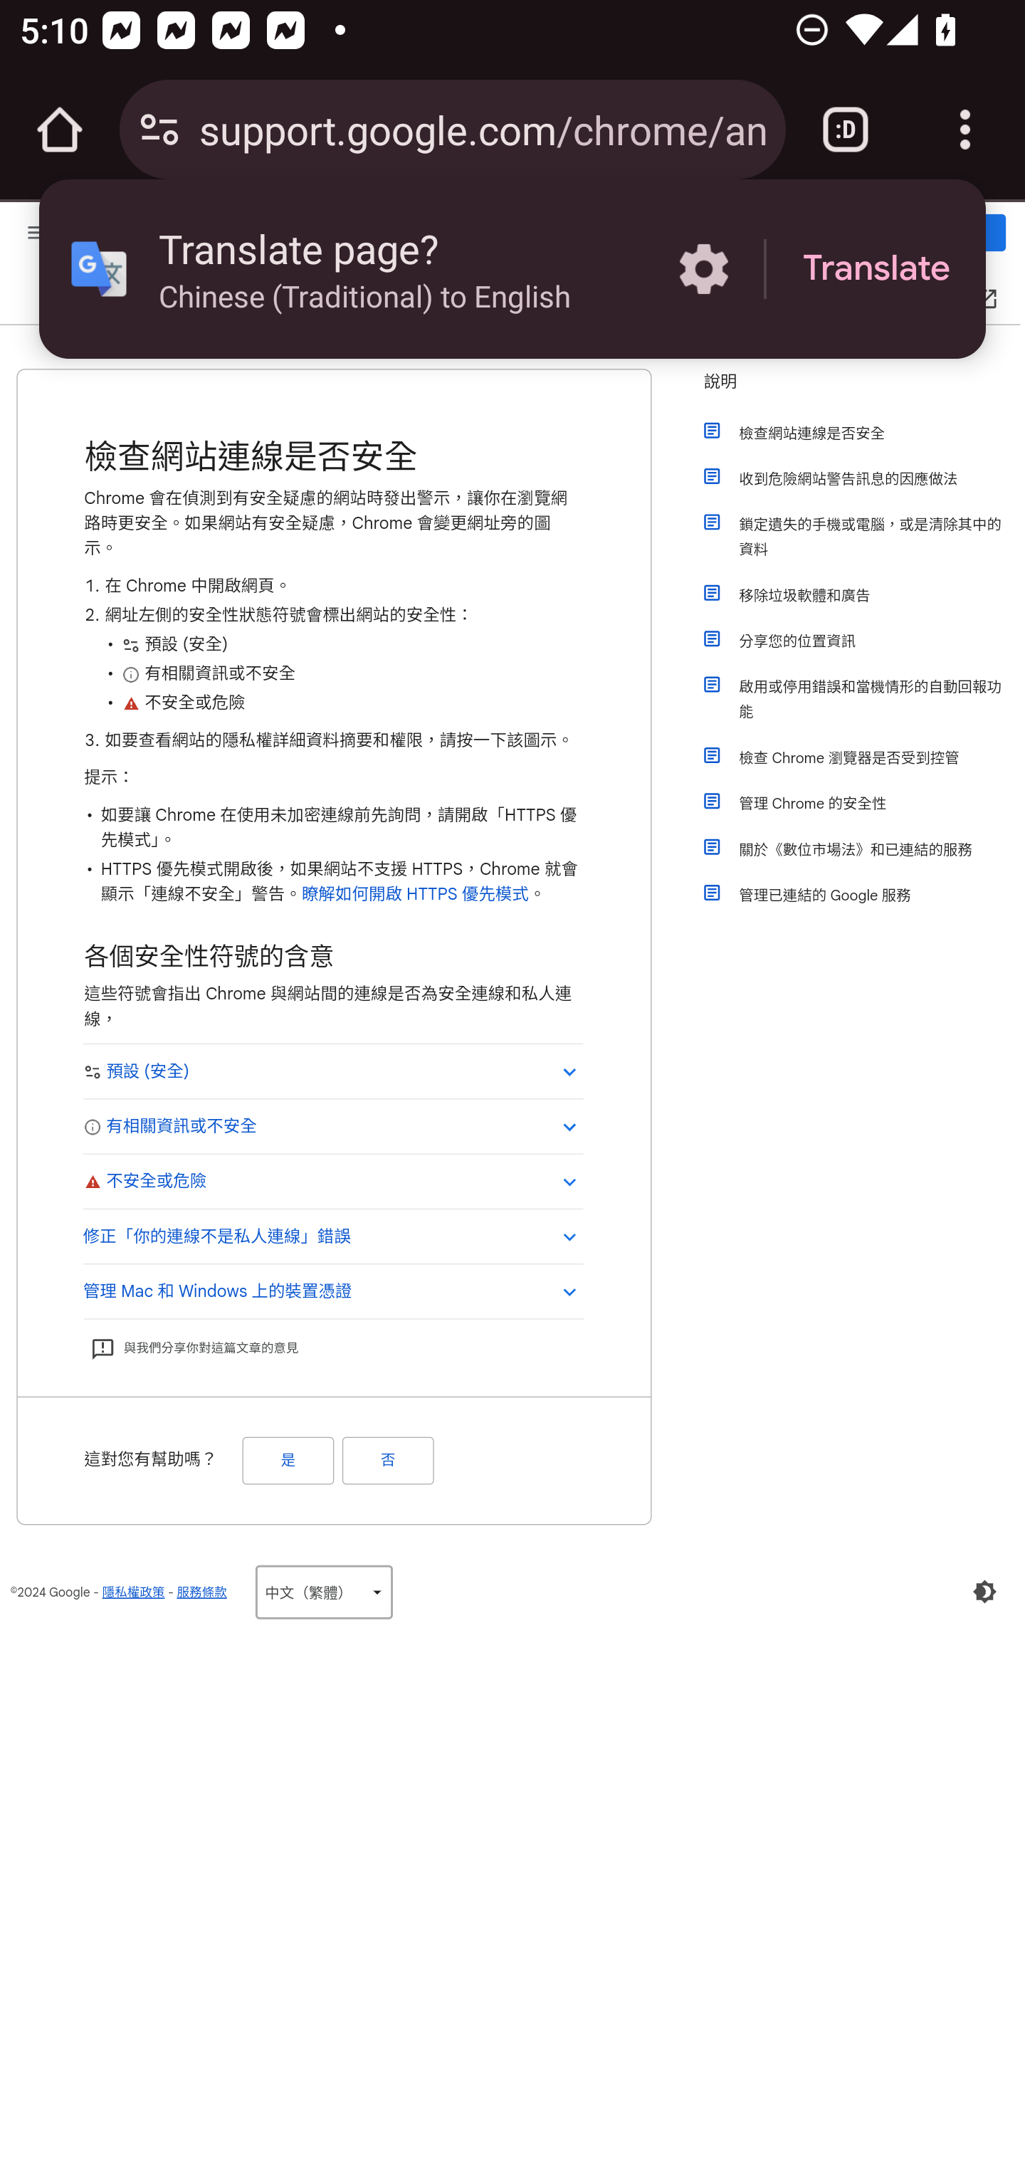 Image resolution: width=1025 pixels, height=2164 pixels. I want to click on More options in the Translate page?, so click(703, 269).